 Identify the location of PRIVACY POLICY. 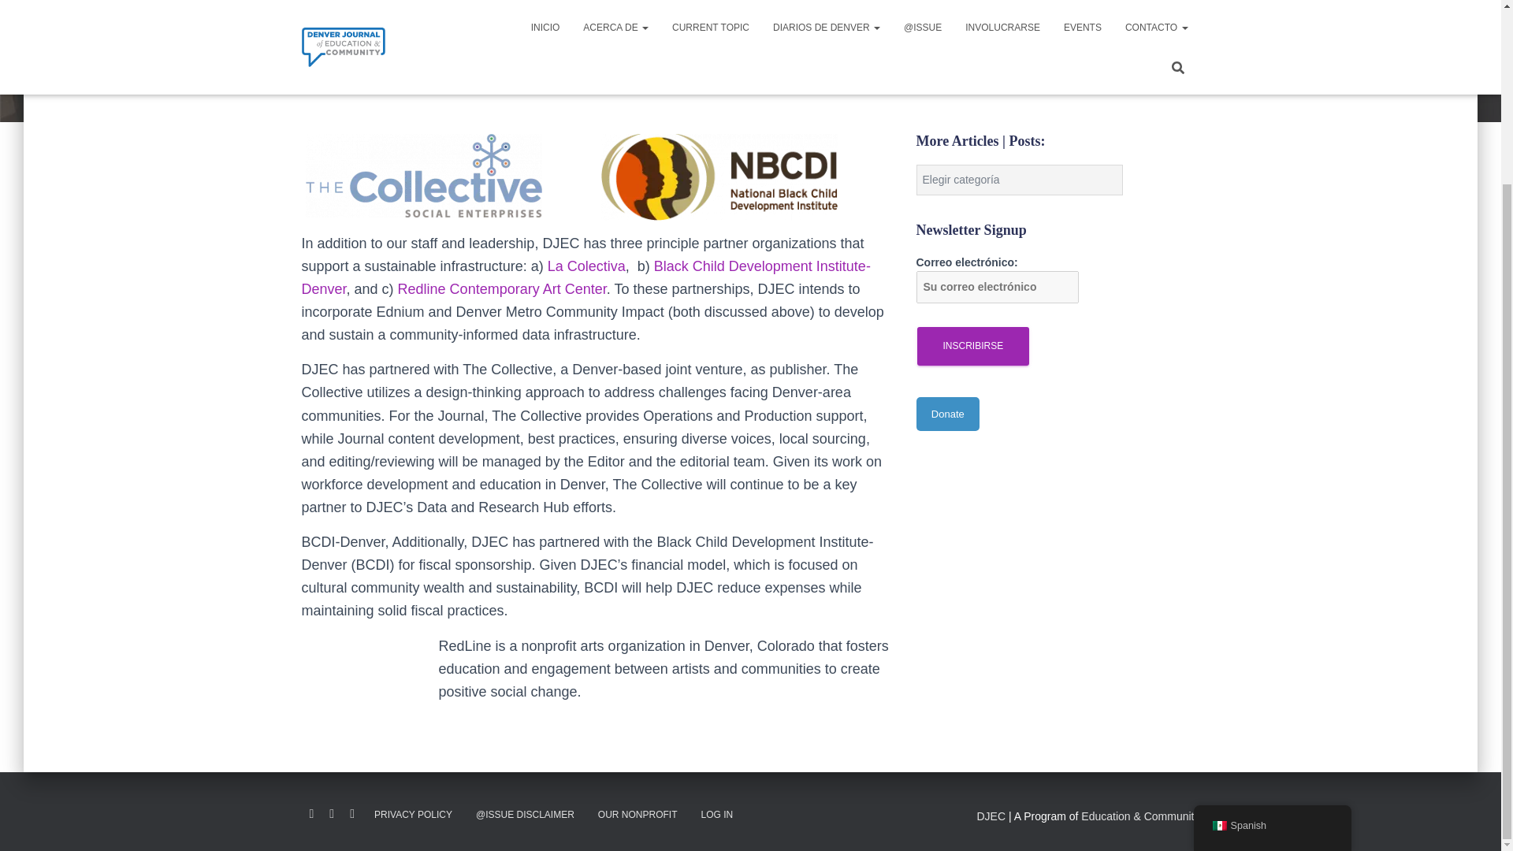
(413, 815).